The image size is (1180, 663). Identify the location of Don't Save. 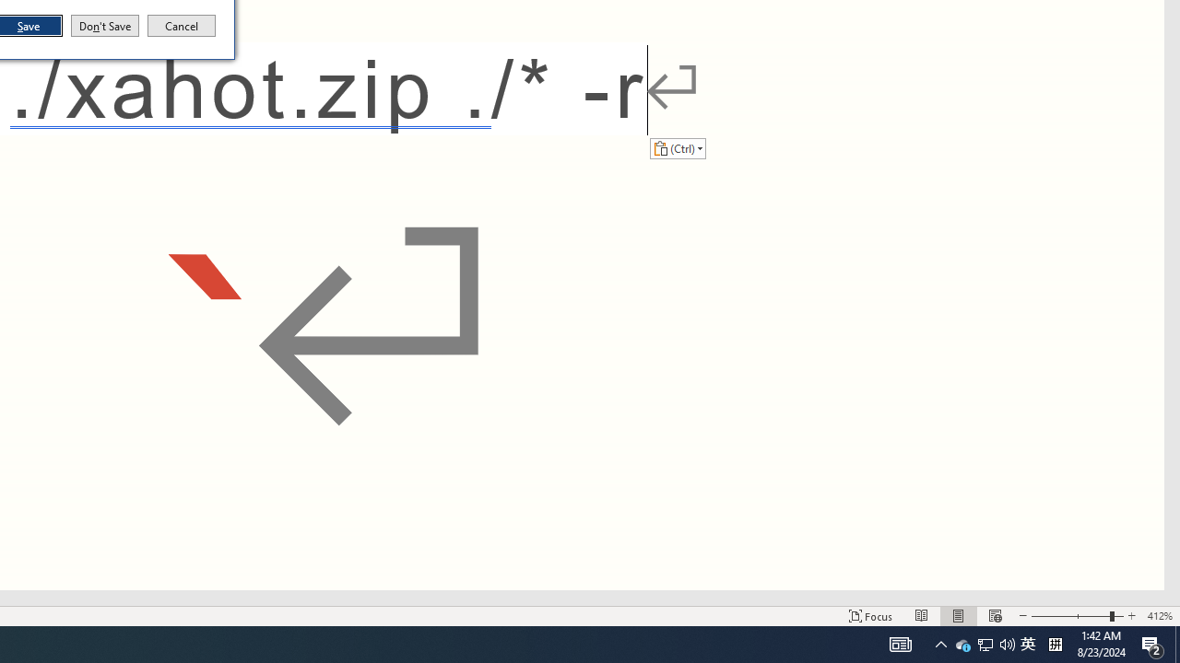
(105, 26).